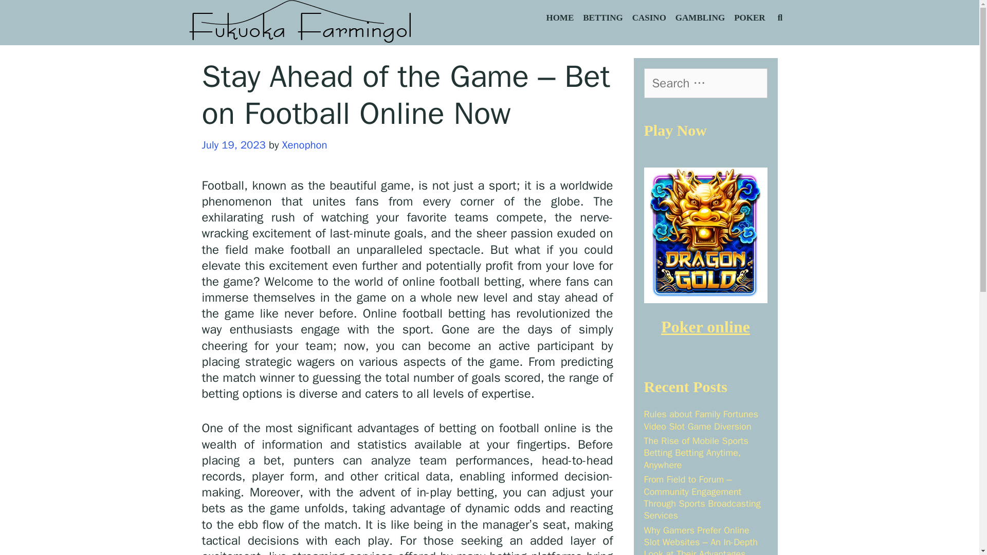 The image size is (987, 555). What do you see at coordinates (696, 452) in the screenshot?
I see `The Rise of Mobile Sports Betting Betting Anytime, Anywhere` at bounding box center [696, 452].